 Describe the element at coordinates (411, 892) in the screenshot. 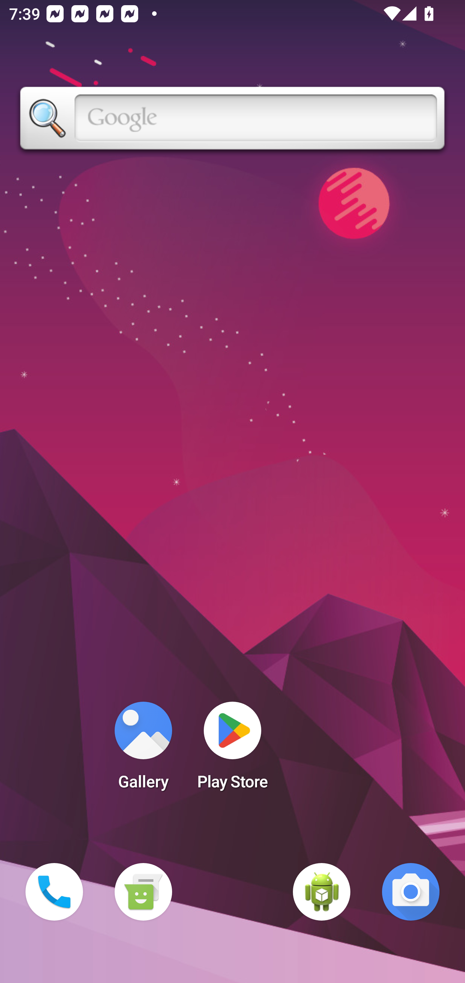

I see `Camera` at that location.